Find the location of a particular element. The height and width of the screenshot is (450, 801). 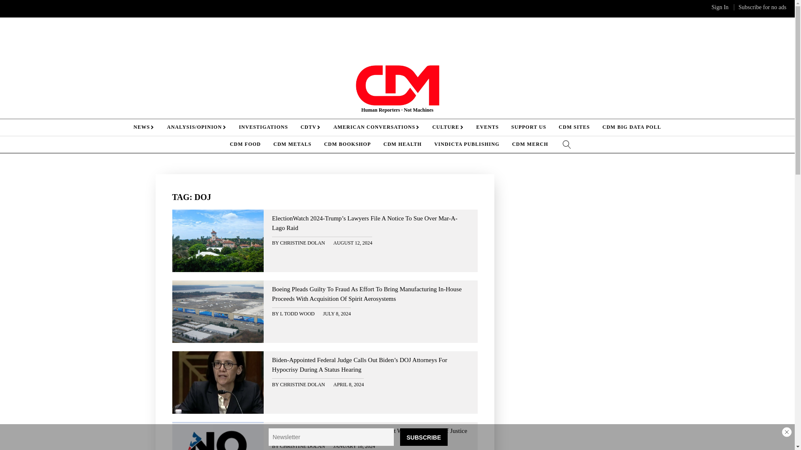

INVESTIGATIONS is located at coordinates (264, 127).